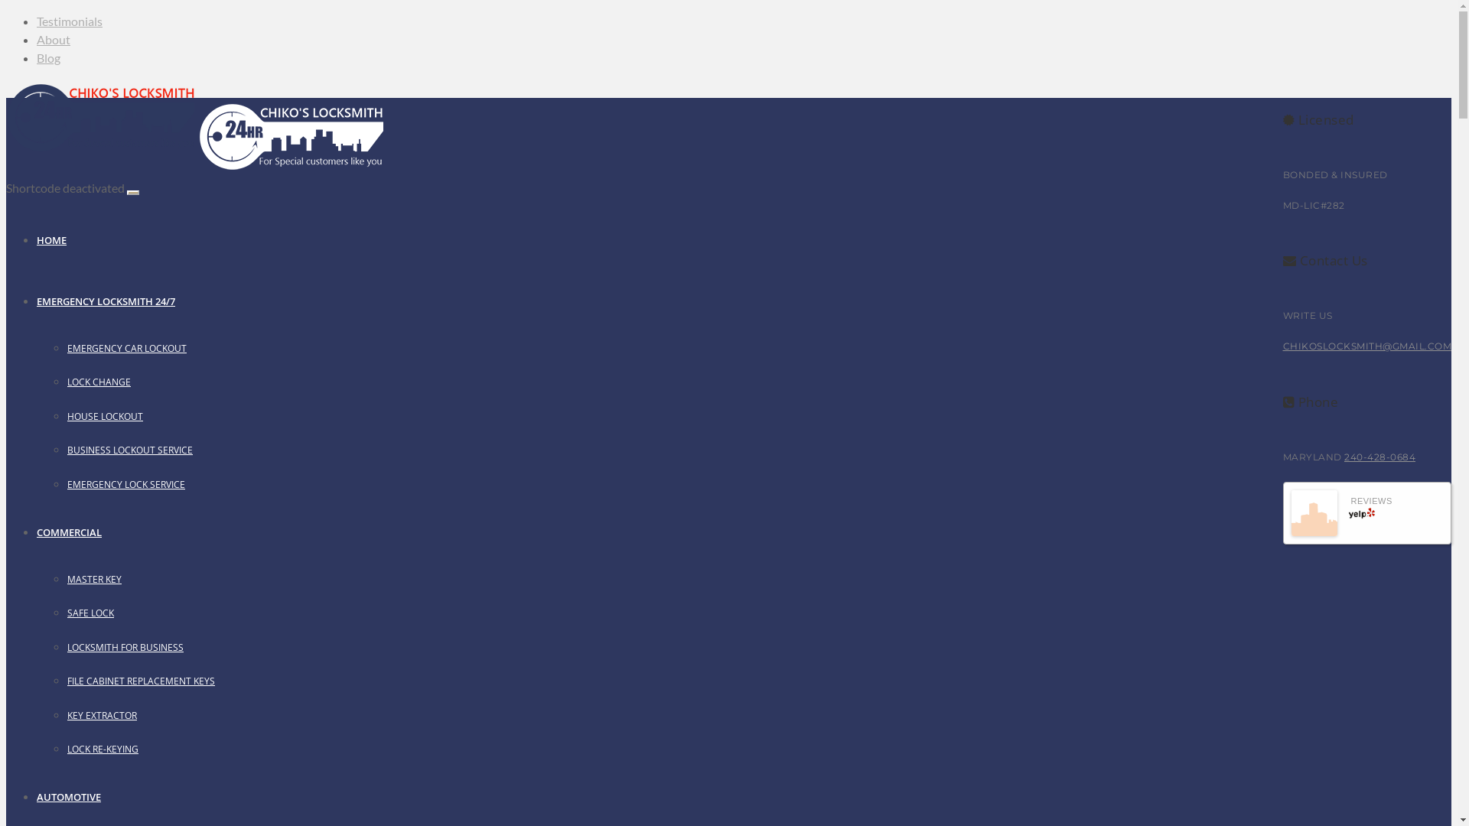  What do you see at coordinates (90, 613) in the screenshot?
I see `SAFE LOCK` at bounding box center [90, 613].